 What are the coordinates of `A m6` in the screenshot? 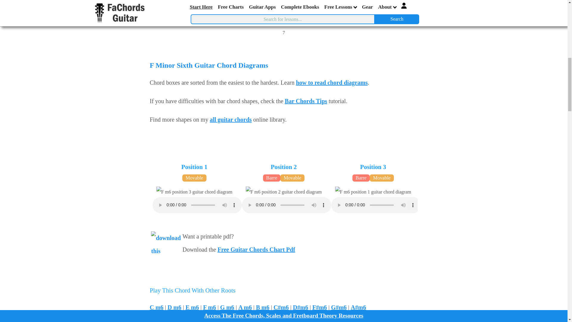 It's located at (245, 307).